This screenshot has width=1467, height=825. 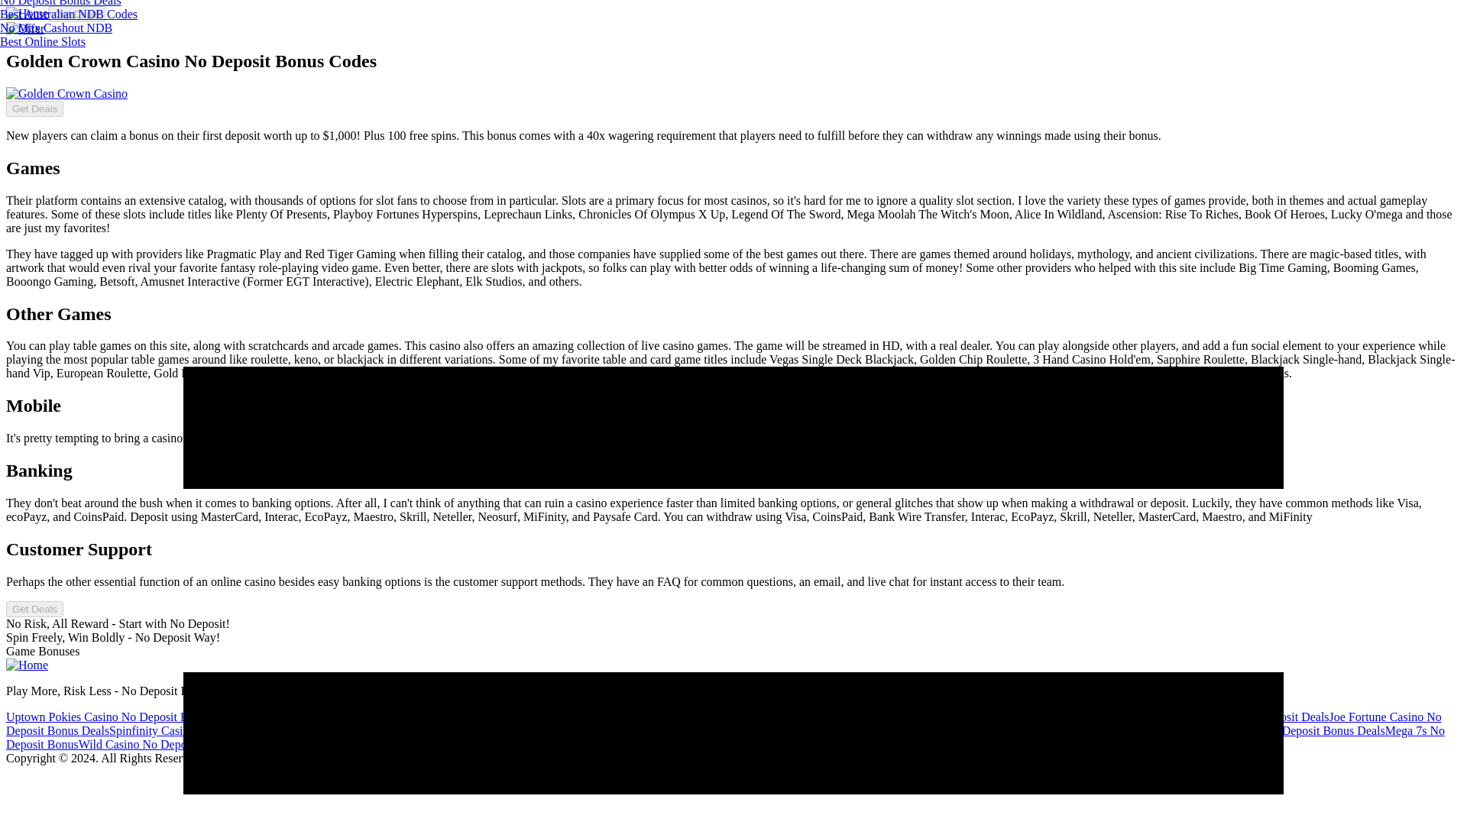 I want to click on Silver Edge Casino No Deposit Bonus Deals, so click(x=429, y=730).